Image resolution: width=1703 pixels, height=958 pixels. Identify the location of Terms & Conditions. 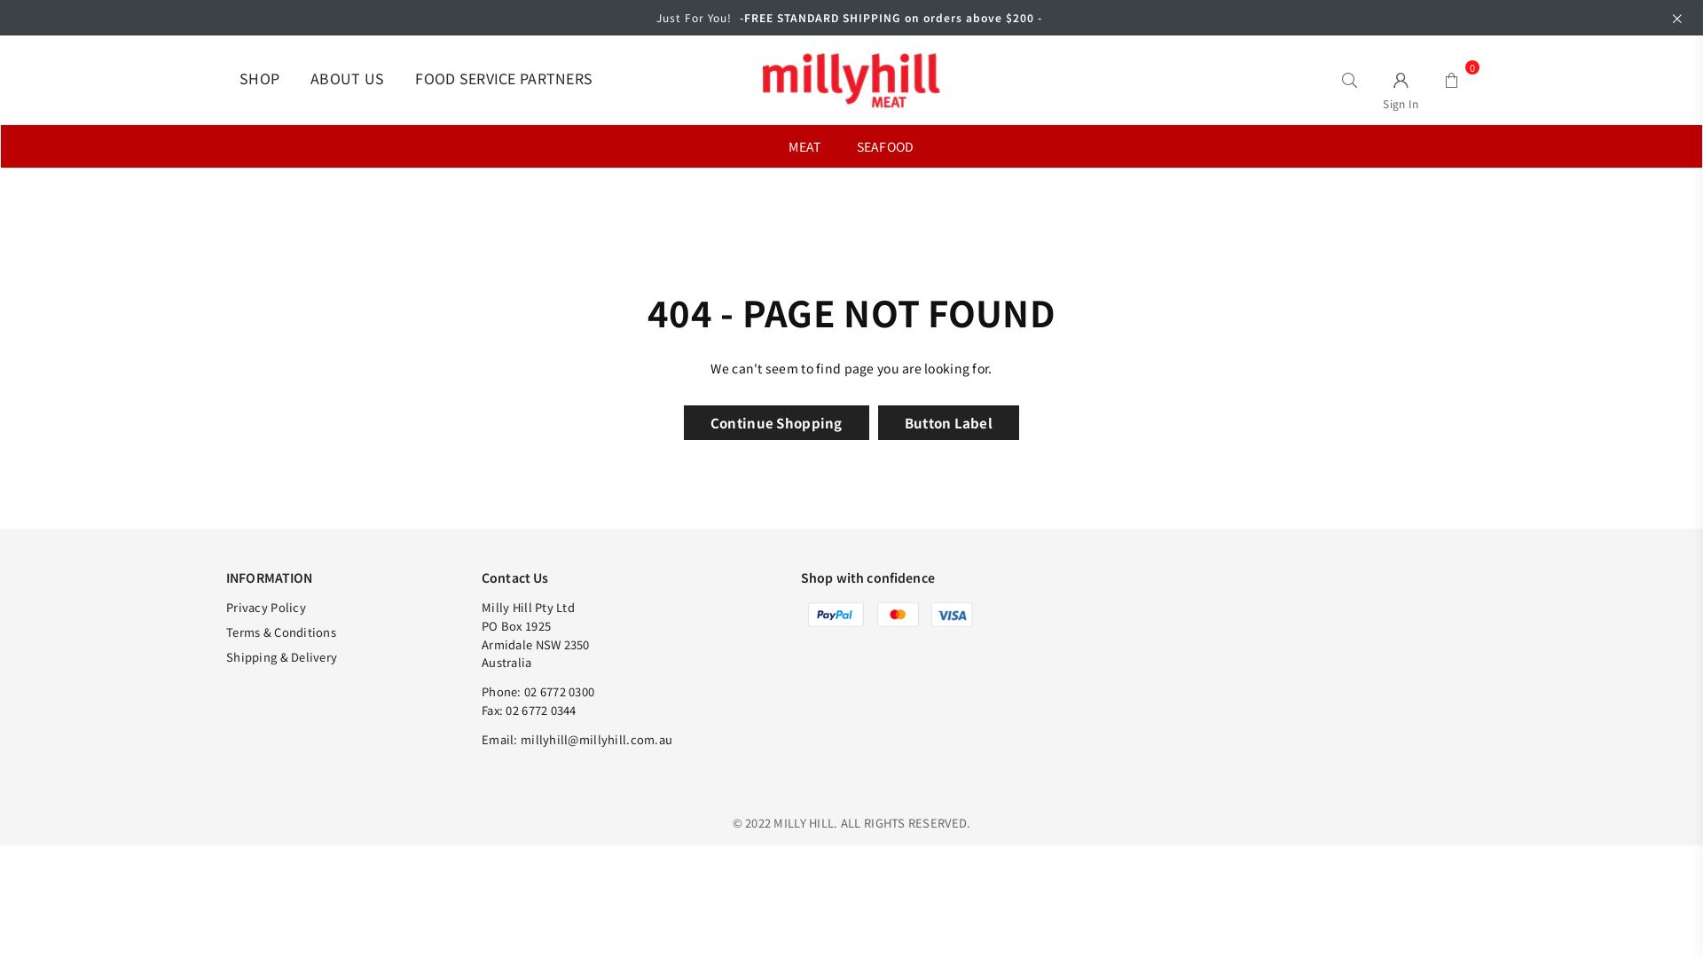
(281, 632).